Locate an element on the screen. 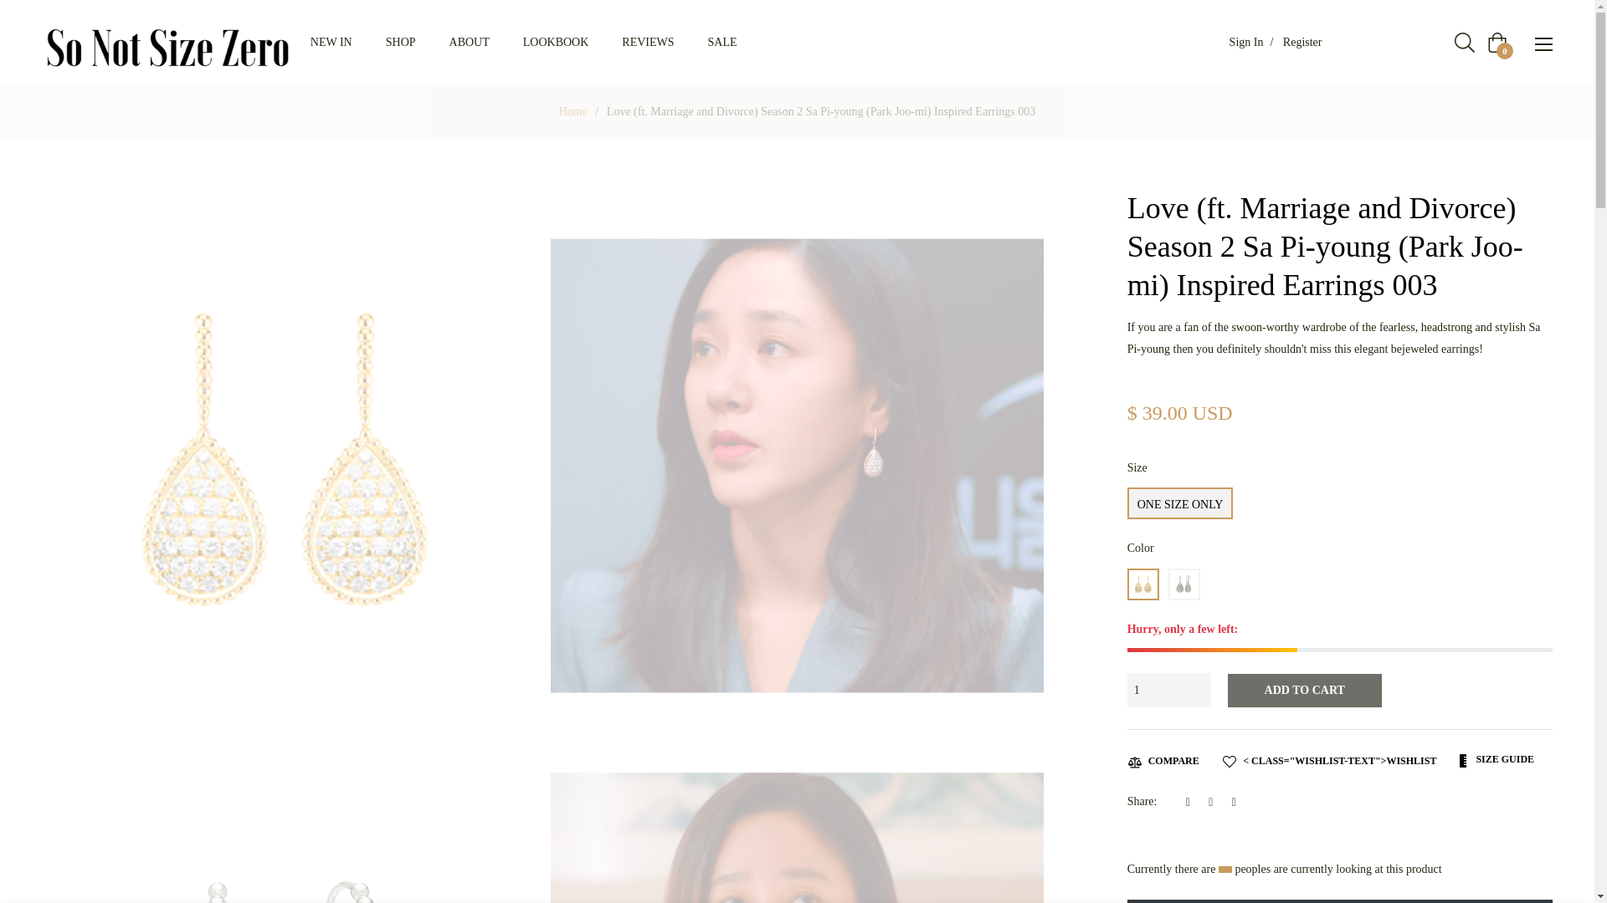  Share on Facebook is located at coordinates (1193, 801).